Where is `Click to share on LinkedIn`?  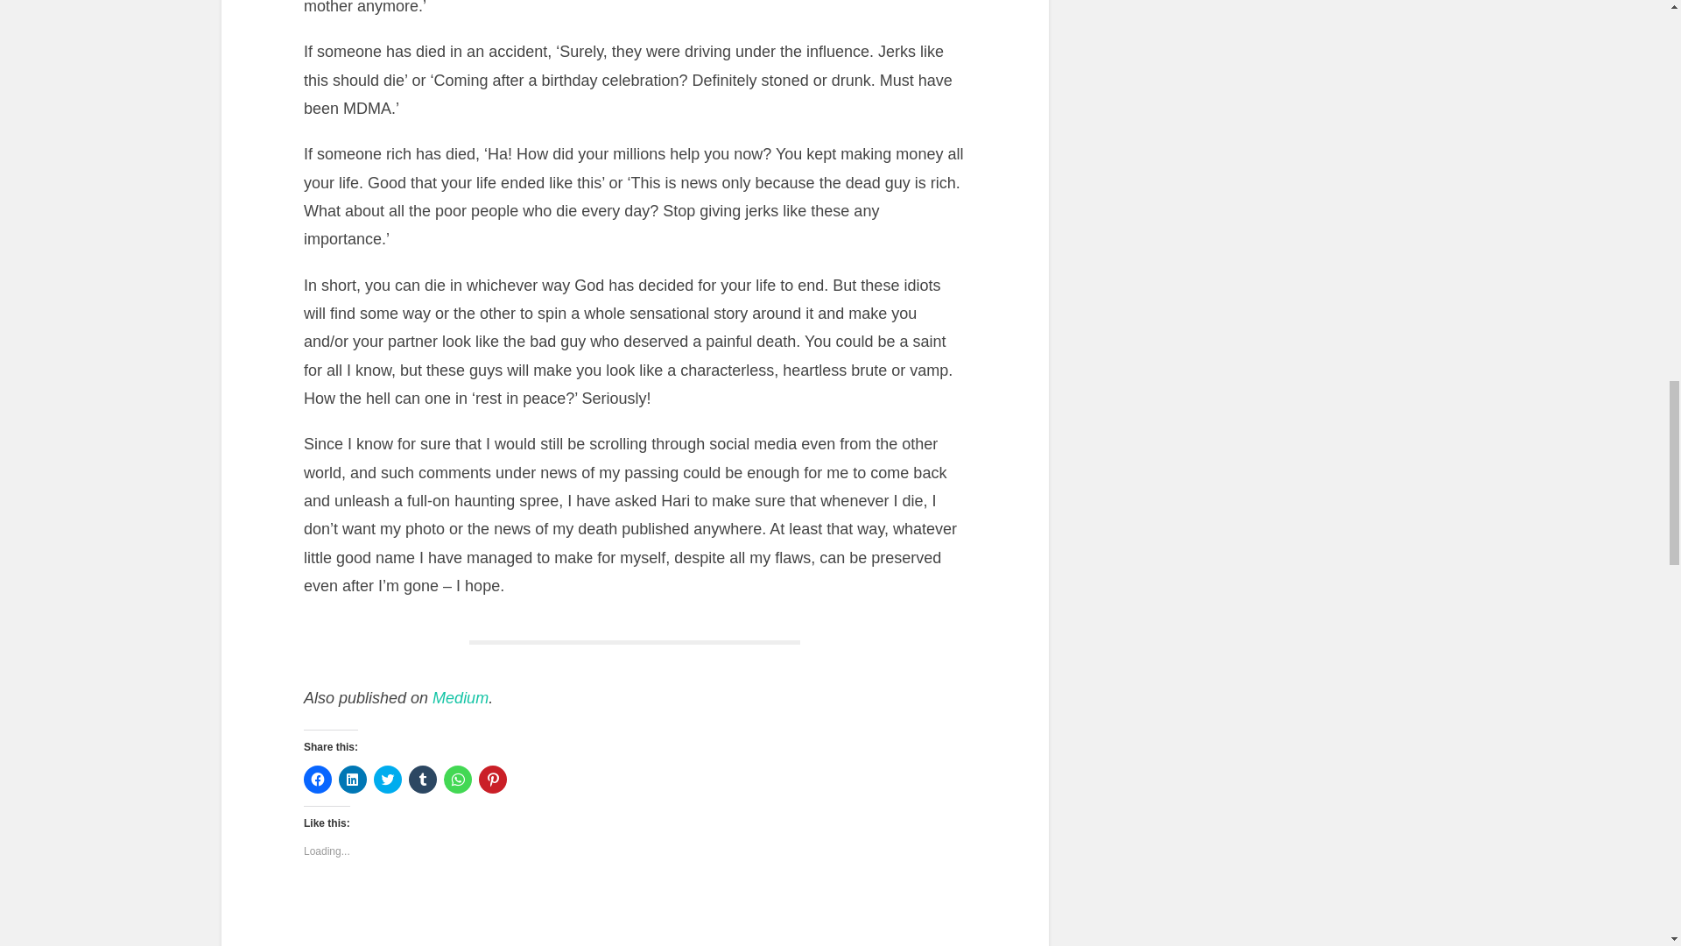 Click to share on LinkedIn is located at coordinates (352, 780).